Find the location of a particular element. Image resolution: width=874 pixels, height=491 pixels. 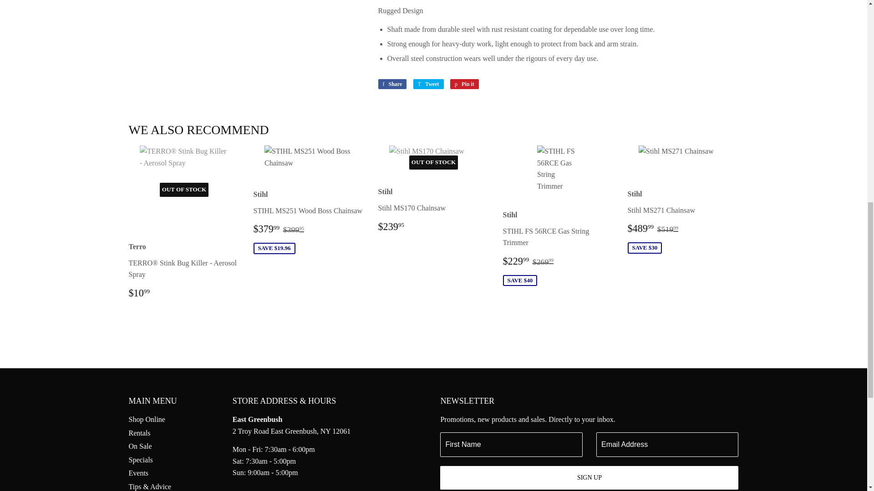

Pin on Pinterest is located at coordinates (464, 84).